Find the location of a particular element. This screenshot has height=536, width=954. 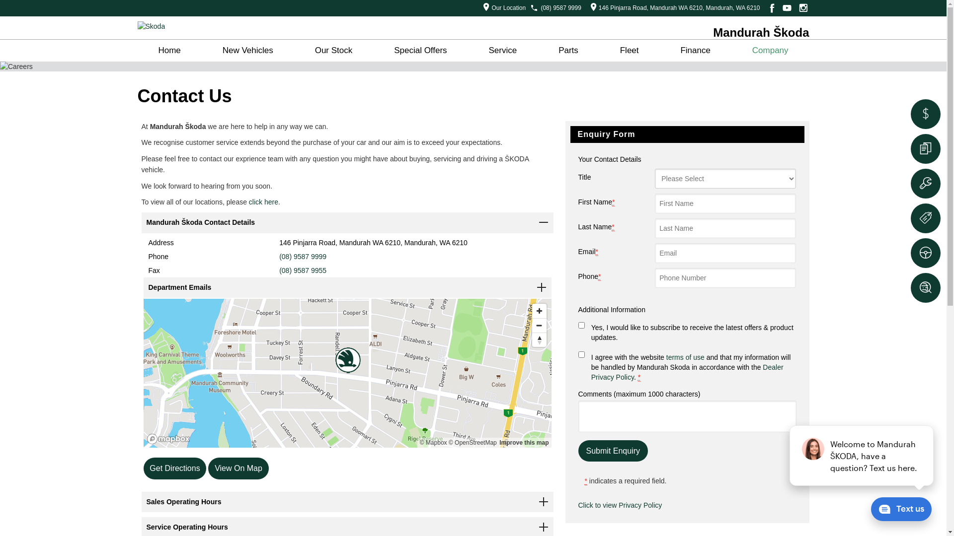

Zoom out is located at coordinates (539, 326).